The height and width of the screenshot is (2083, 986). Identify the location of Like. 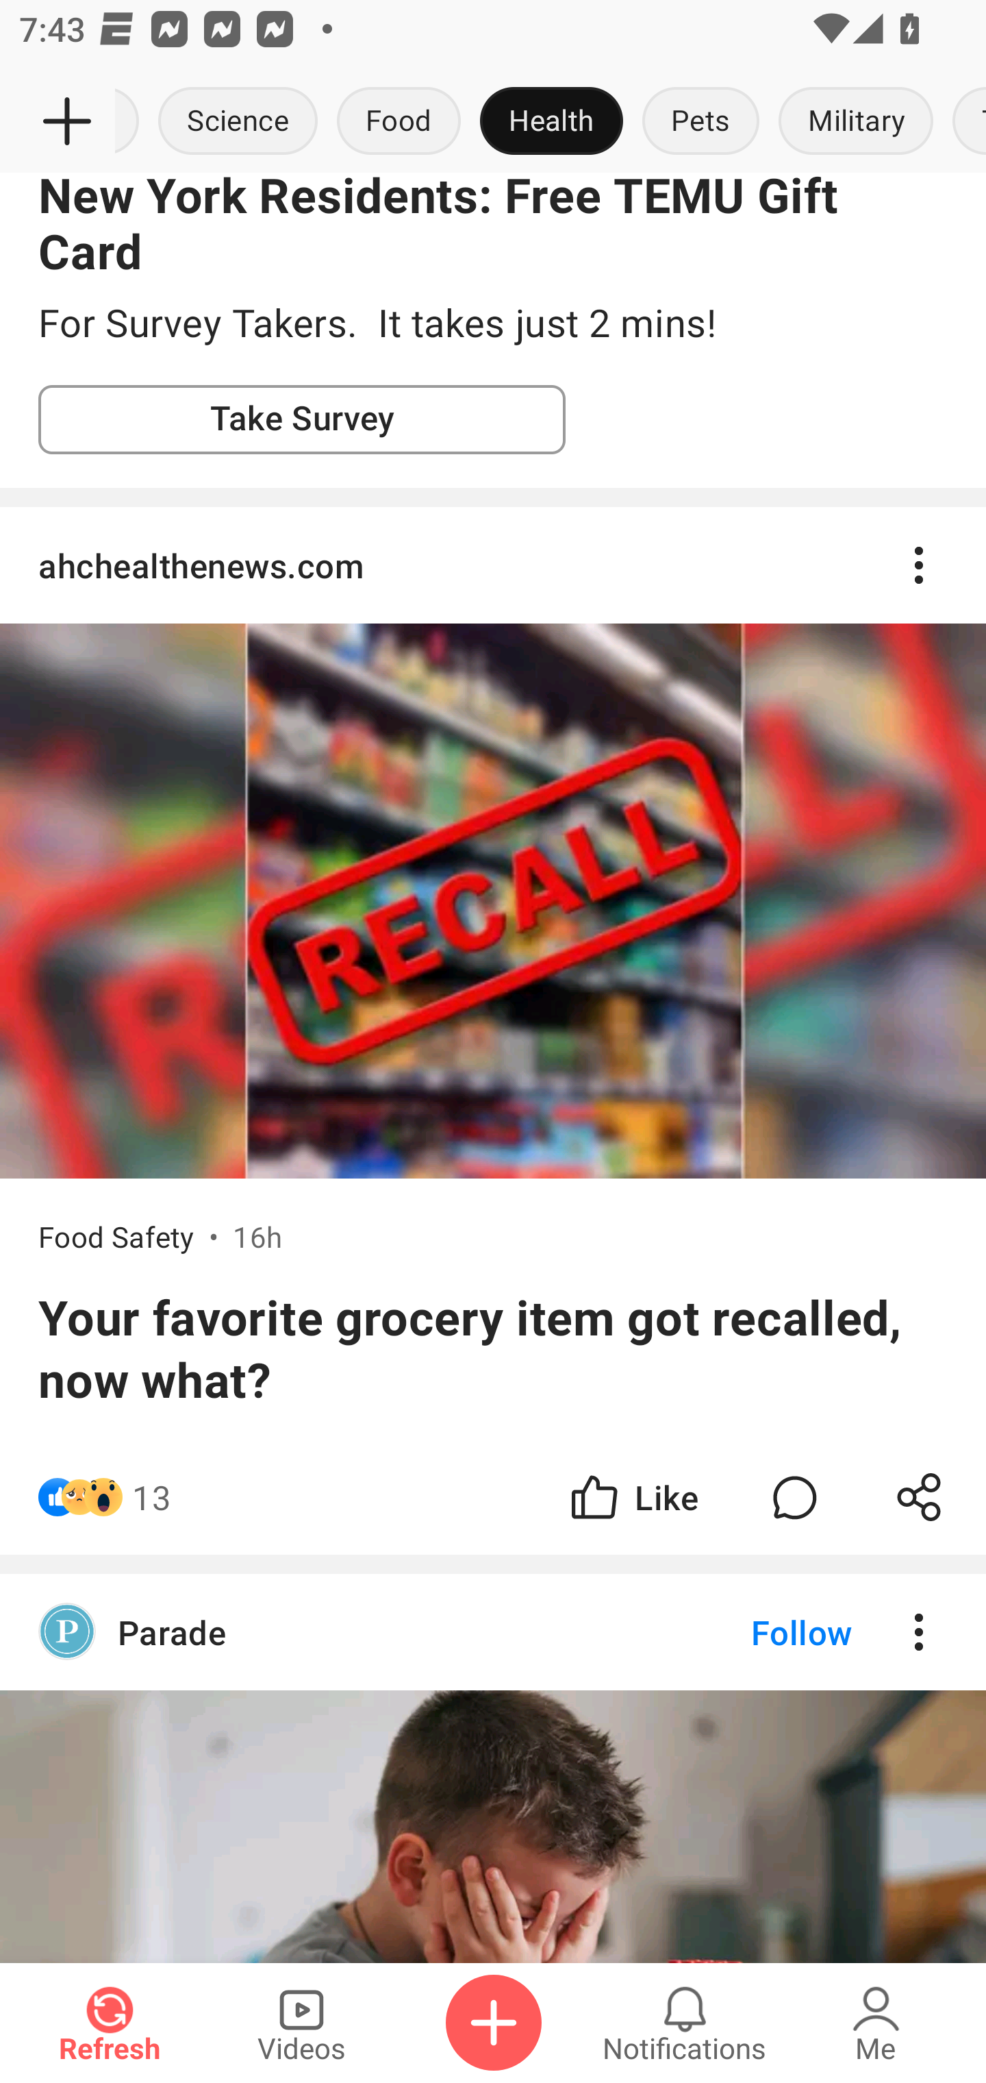
(633, 1496).